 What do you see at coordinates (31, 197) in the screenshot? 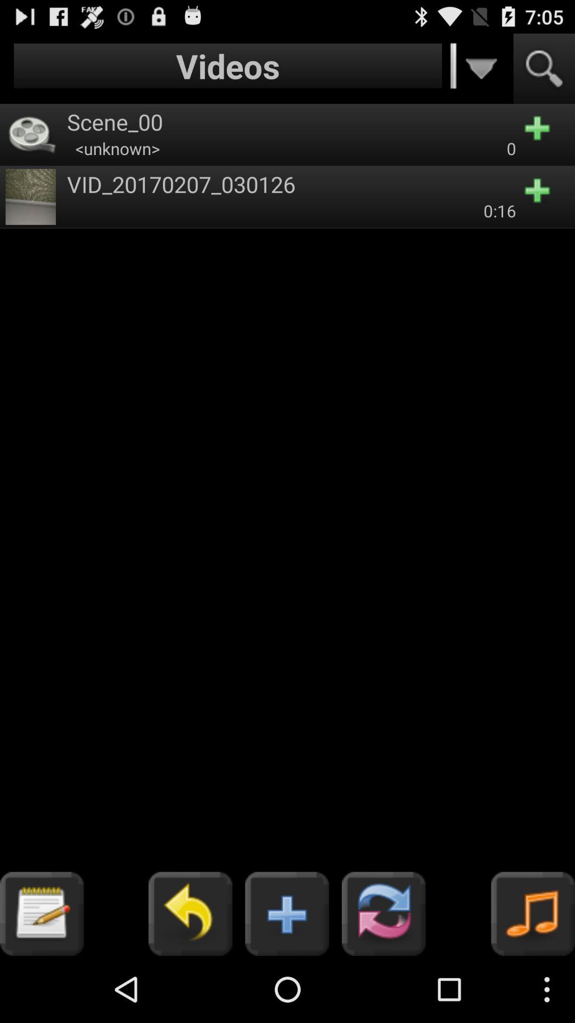
I see `click the image left to vid20170207030126` at bounding box center [31, 197].